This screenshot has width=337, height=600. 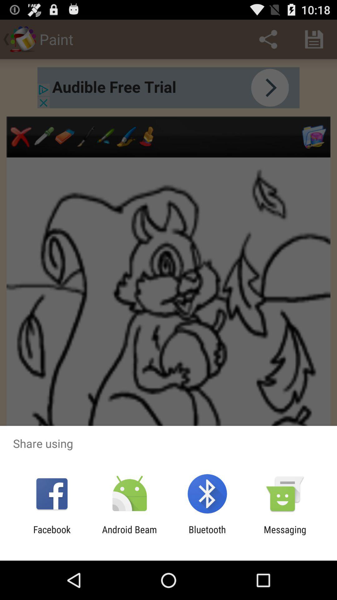 I want to click on click icon next to the facebook item, so click(x=129, y=535).